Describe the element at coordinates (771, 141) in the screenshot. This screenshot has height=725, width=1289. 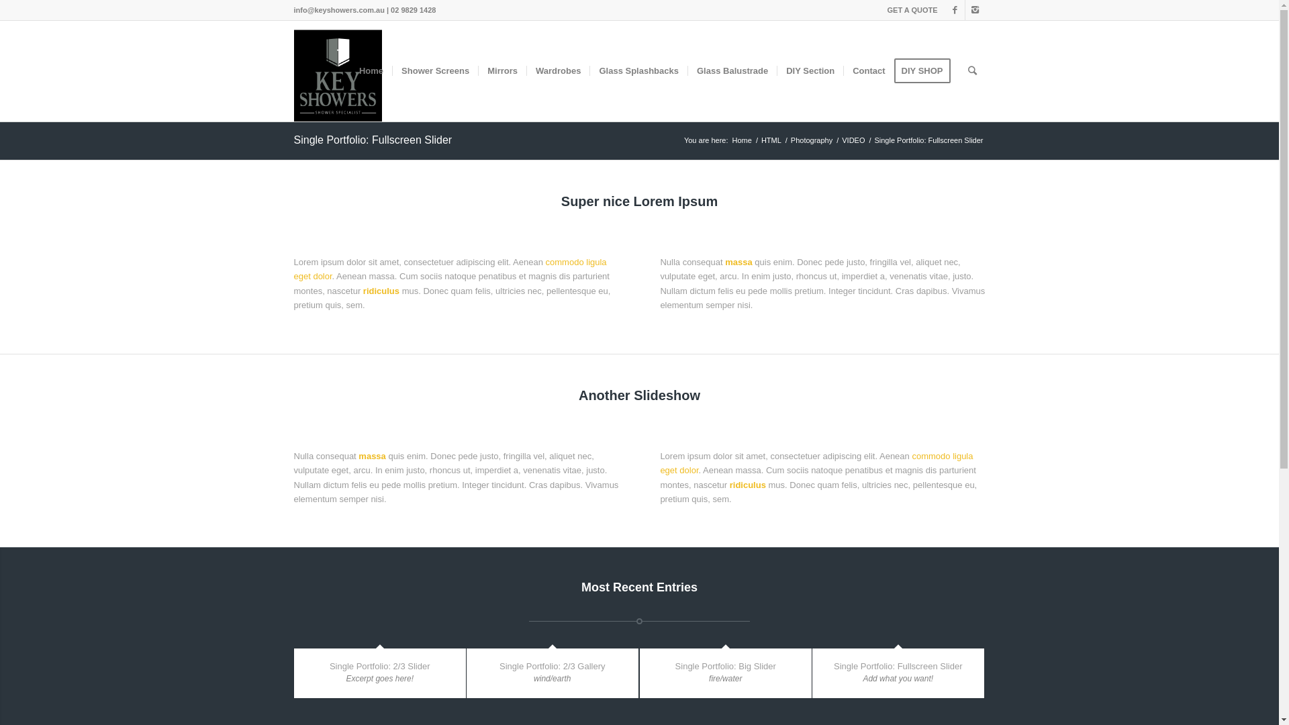
I see `HTML` at that location.